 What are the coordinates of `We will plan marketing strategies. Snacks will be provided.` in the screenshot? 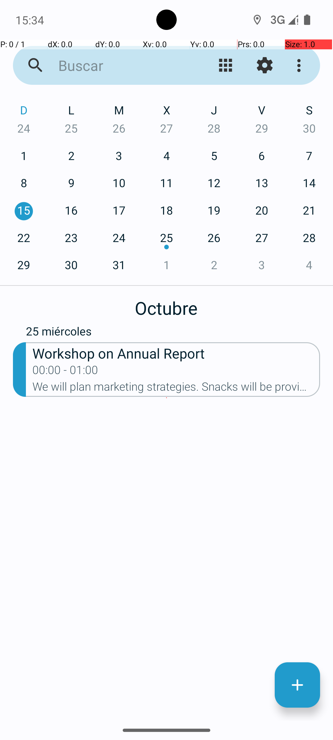 It's located at (176, 388).